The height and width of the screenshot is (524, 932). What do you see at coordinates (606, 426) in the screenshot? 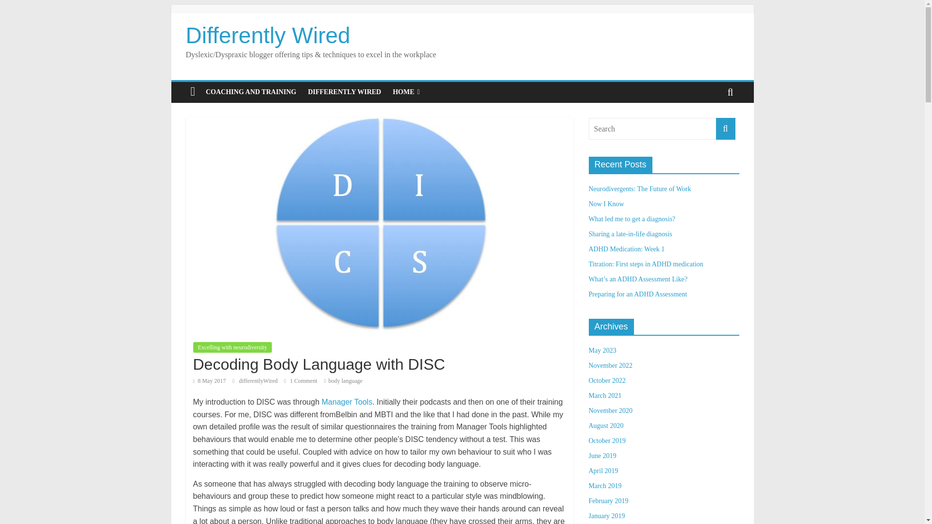
I see `August 2020` at bounding box center [606, 426].